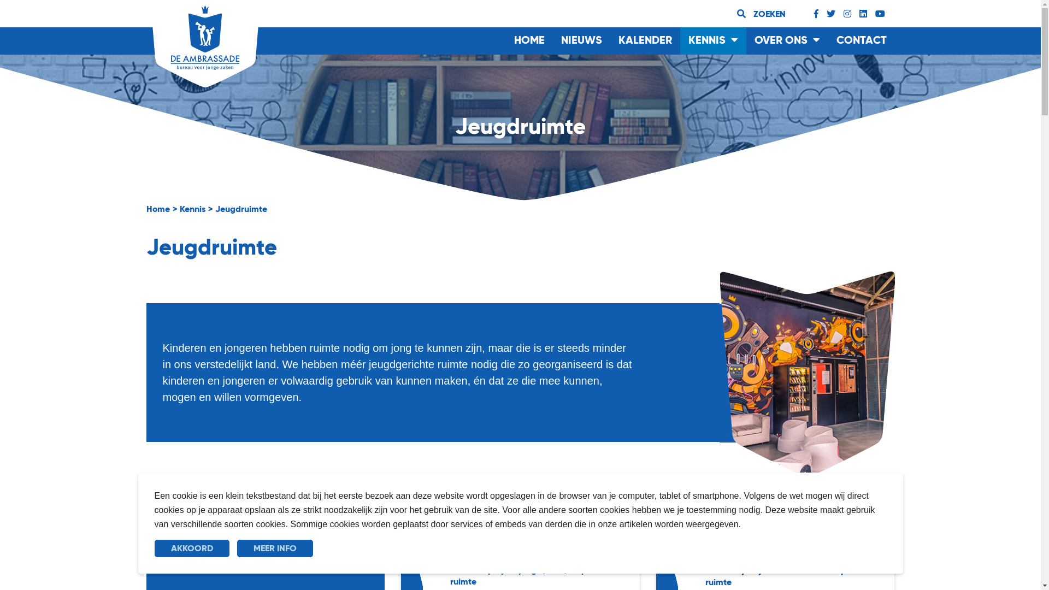  I want to click on KENNIS, so click(712, 41).